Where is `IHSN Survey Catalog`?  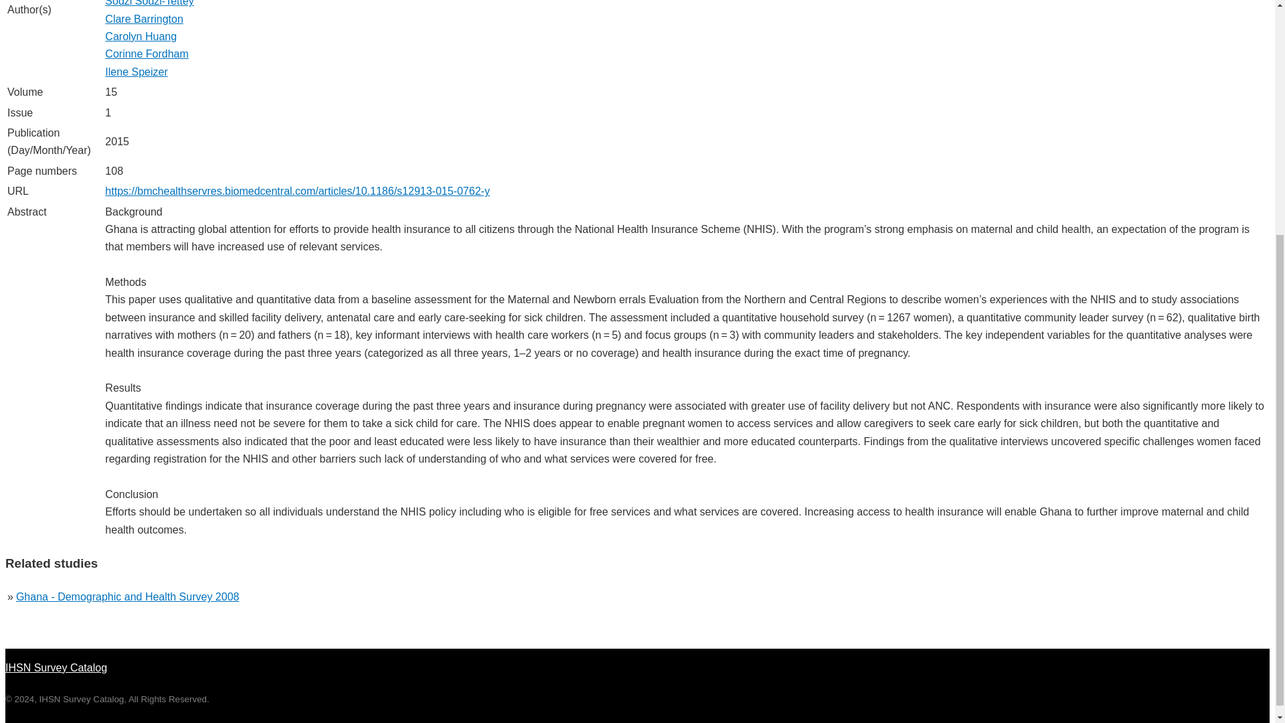 IHSN Survey Catalog is located at coordinates (56, 660).